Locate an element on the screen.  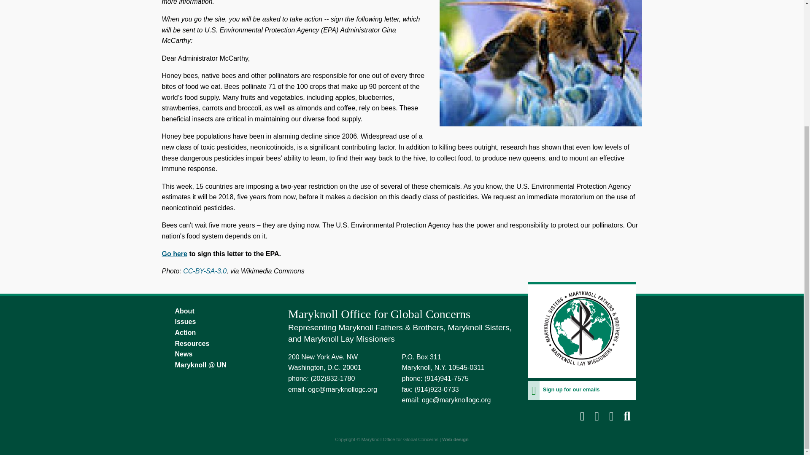
Go here is located at coordinates (175, 254).